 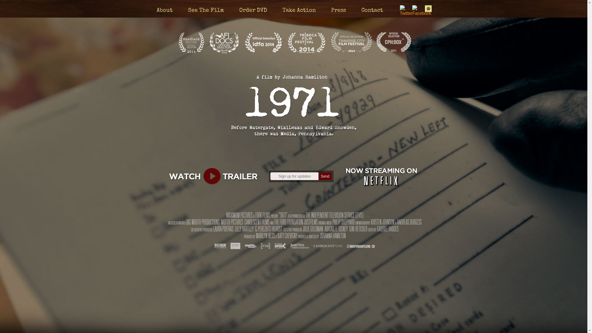 I want to click on Order DVD, so click(x=253, y=10).